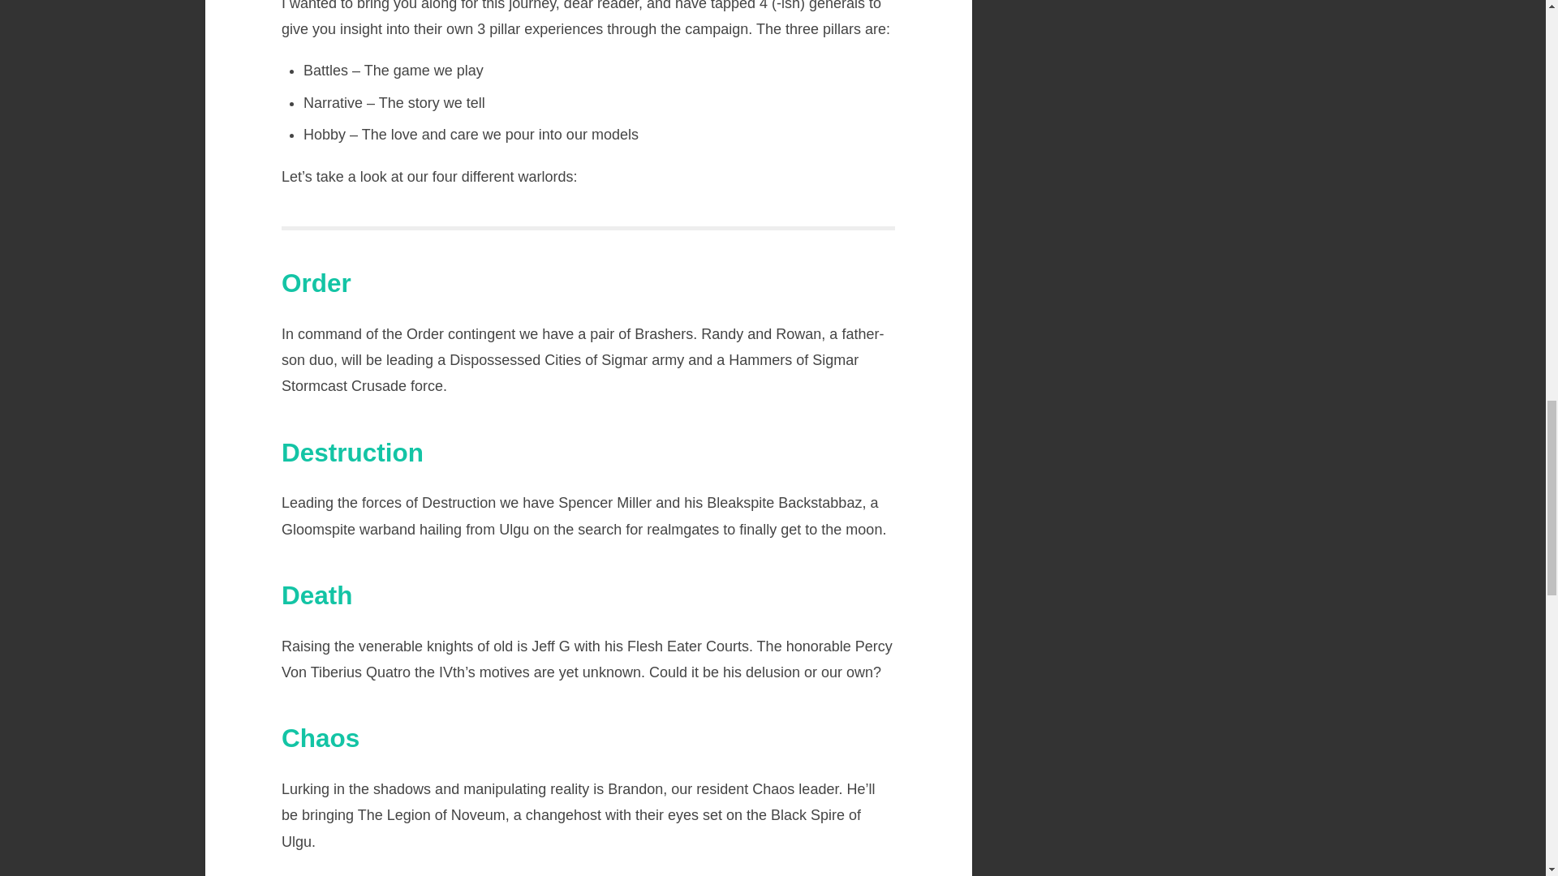 The height and width of the screenshot is (876, 1558). Describe the element at coordinates (352, 453) in the screenshot. I see `Destruction` at that location.